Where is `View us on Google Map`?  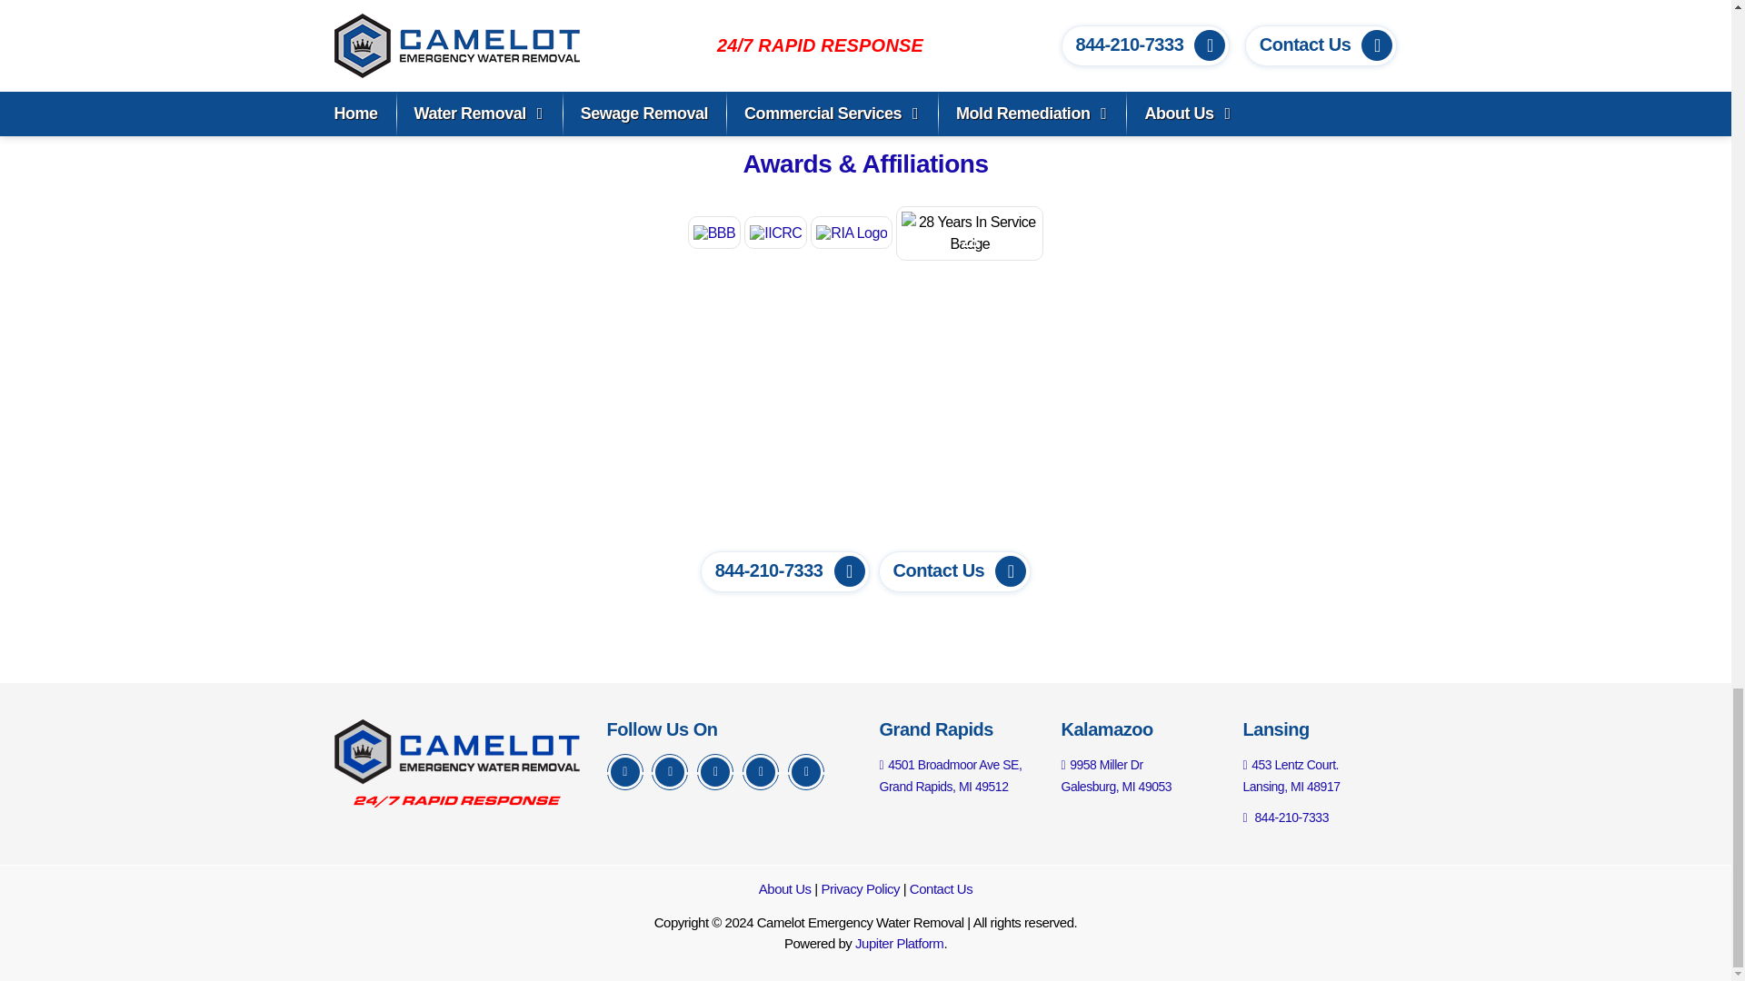 View us on Google Map is located at coordinates (1291, 775).